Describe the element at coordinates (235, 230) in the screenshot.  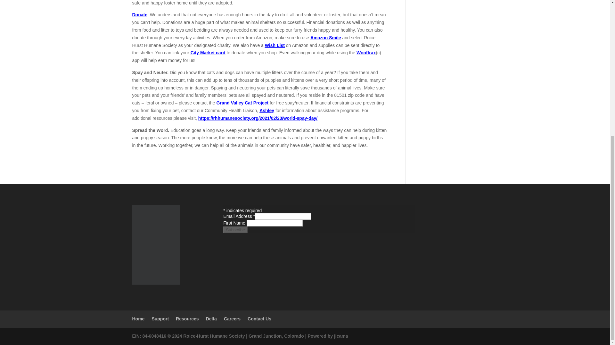
I see `Subscribe` at that location.